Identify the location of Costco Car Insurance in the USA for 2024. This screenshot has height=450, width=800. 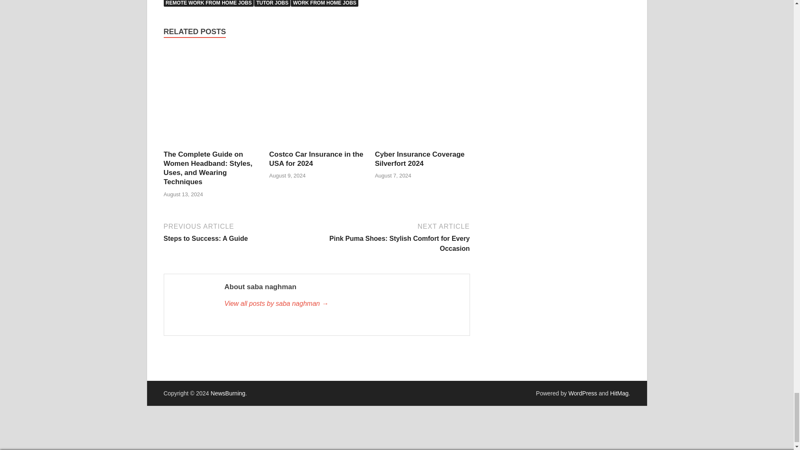
(316, 98).